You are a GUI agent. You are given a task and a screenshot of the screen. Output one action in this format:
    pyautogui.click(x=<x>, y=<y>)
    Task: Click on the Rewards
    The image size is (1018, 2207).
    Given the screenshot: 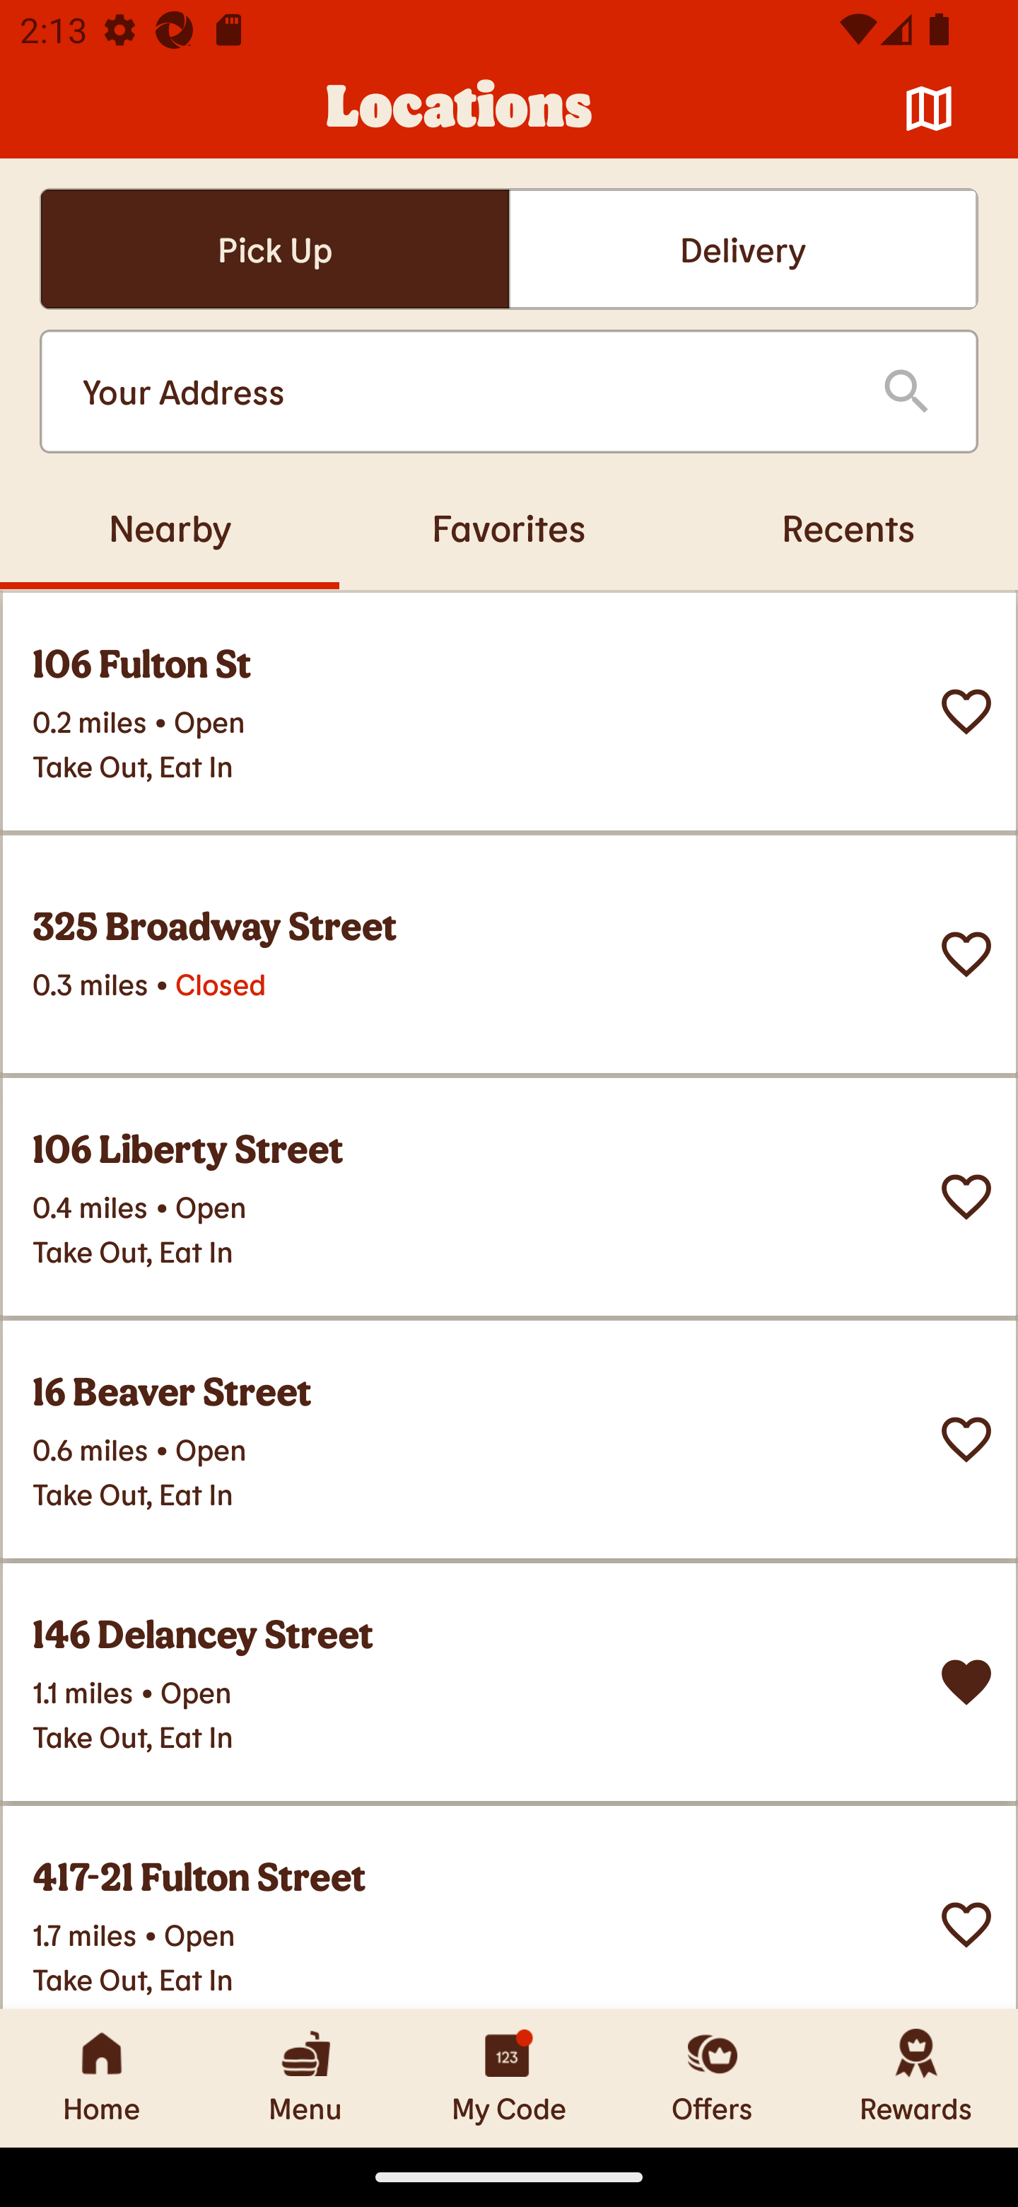 What is the action you would take?
    pyautogui.click(x=916, y=2078)
    